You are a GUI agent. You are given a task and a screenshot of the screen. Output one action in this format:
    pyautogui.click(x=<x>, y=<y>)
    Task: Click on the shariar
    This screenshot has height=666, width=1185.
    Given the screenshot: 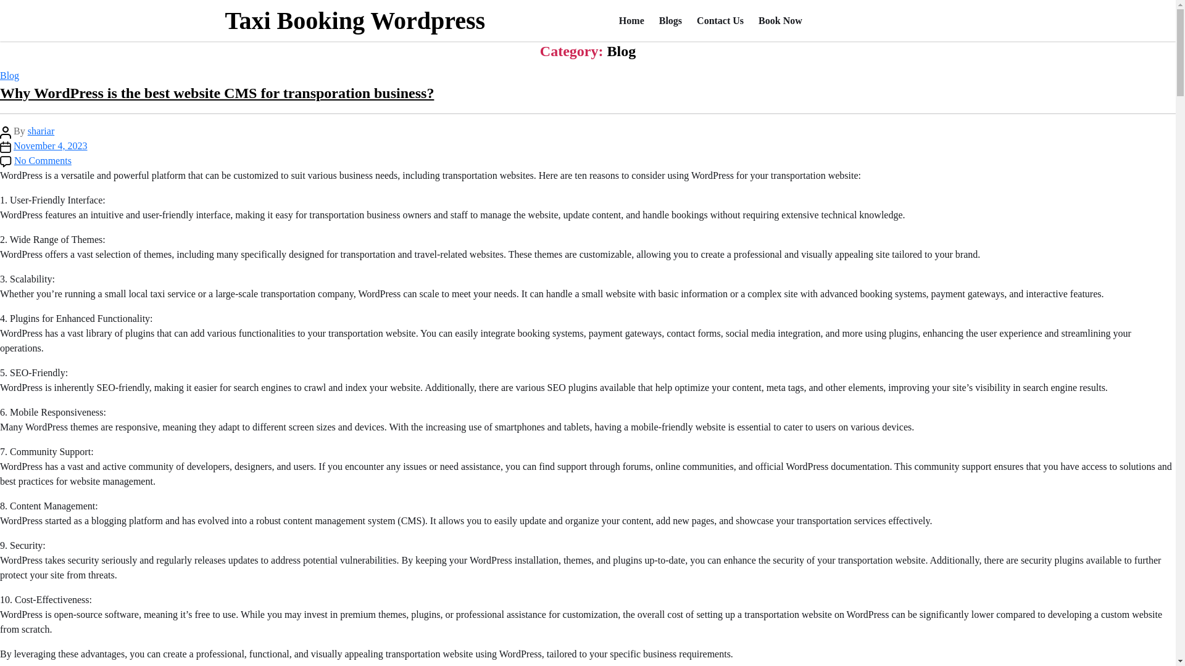 What is the action you would take?
    pyautogui.click(x=41, y=131)
    